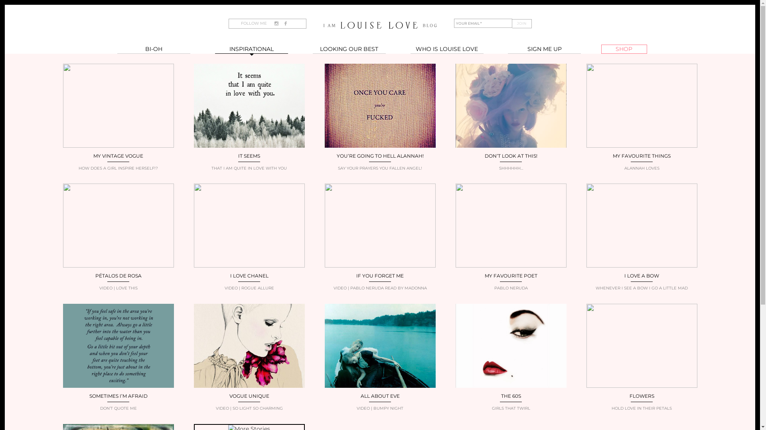  Describe the element at coordinates (249, 156) in the screenshot. I see `IT SEEMS` at that location.